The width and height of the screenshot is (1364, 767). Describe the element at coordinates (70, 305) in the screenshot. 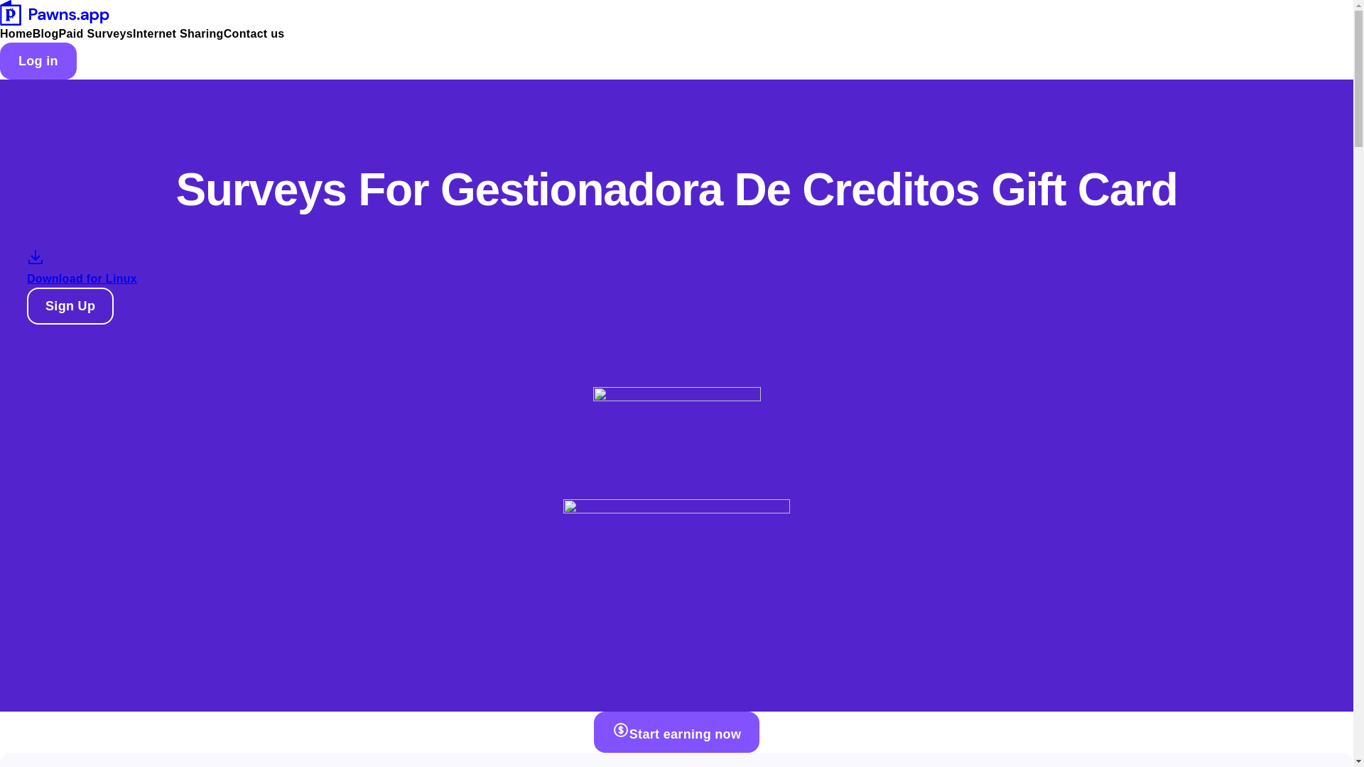

I see `Sign Up` at that location.